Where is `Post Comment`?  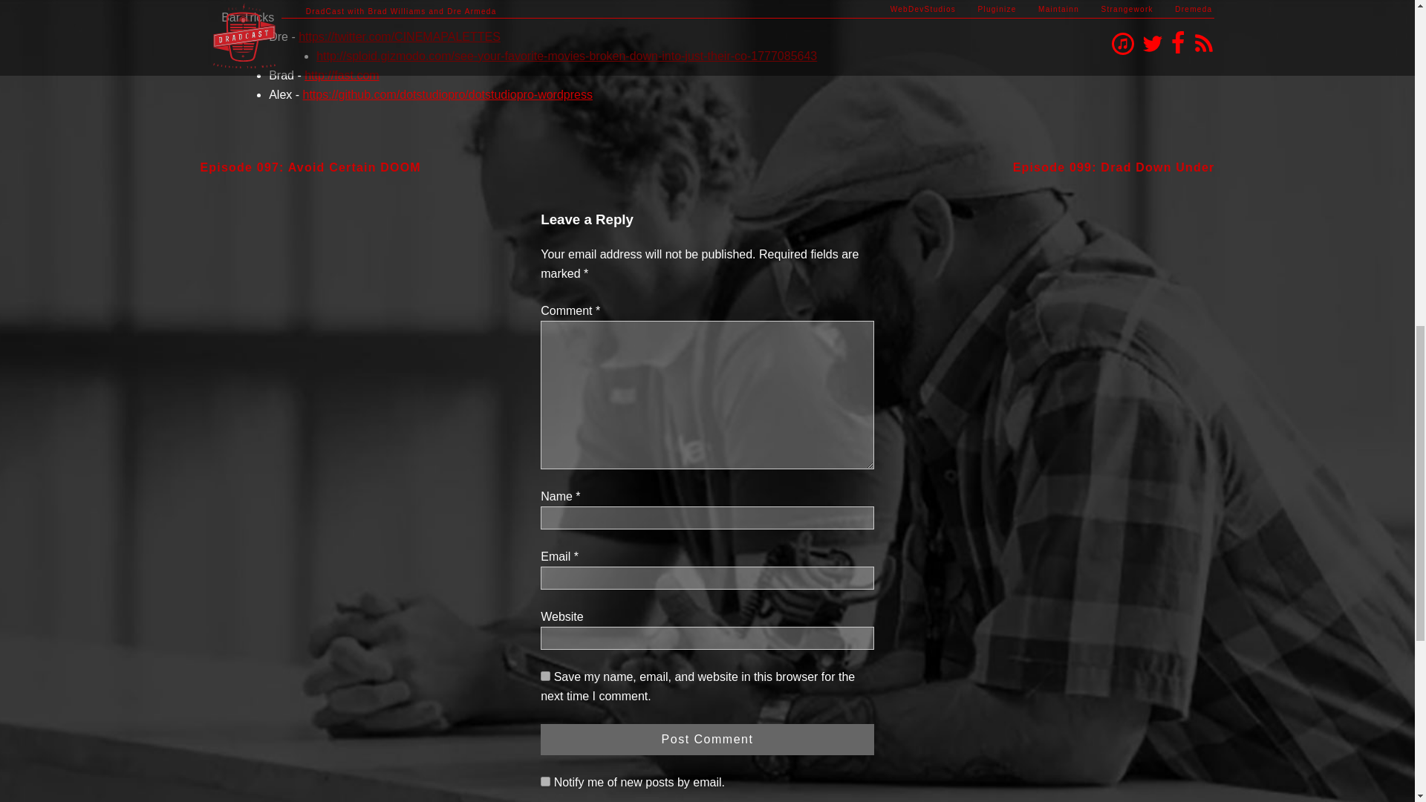 Post Comment is located at coordinates (707, 740).